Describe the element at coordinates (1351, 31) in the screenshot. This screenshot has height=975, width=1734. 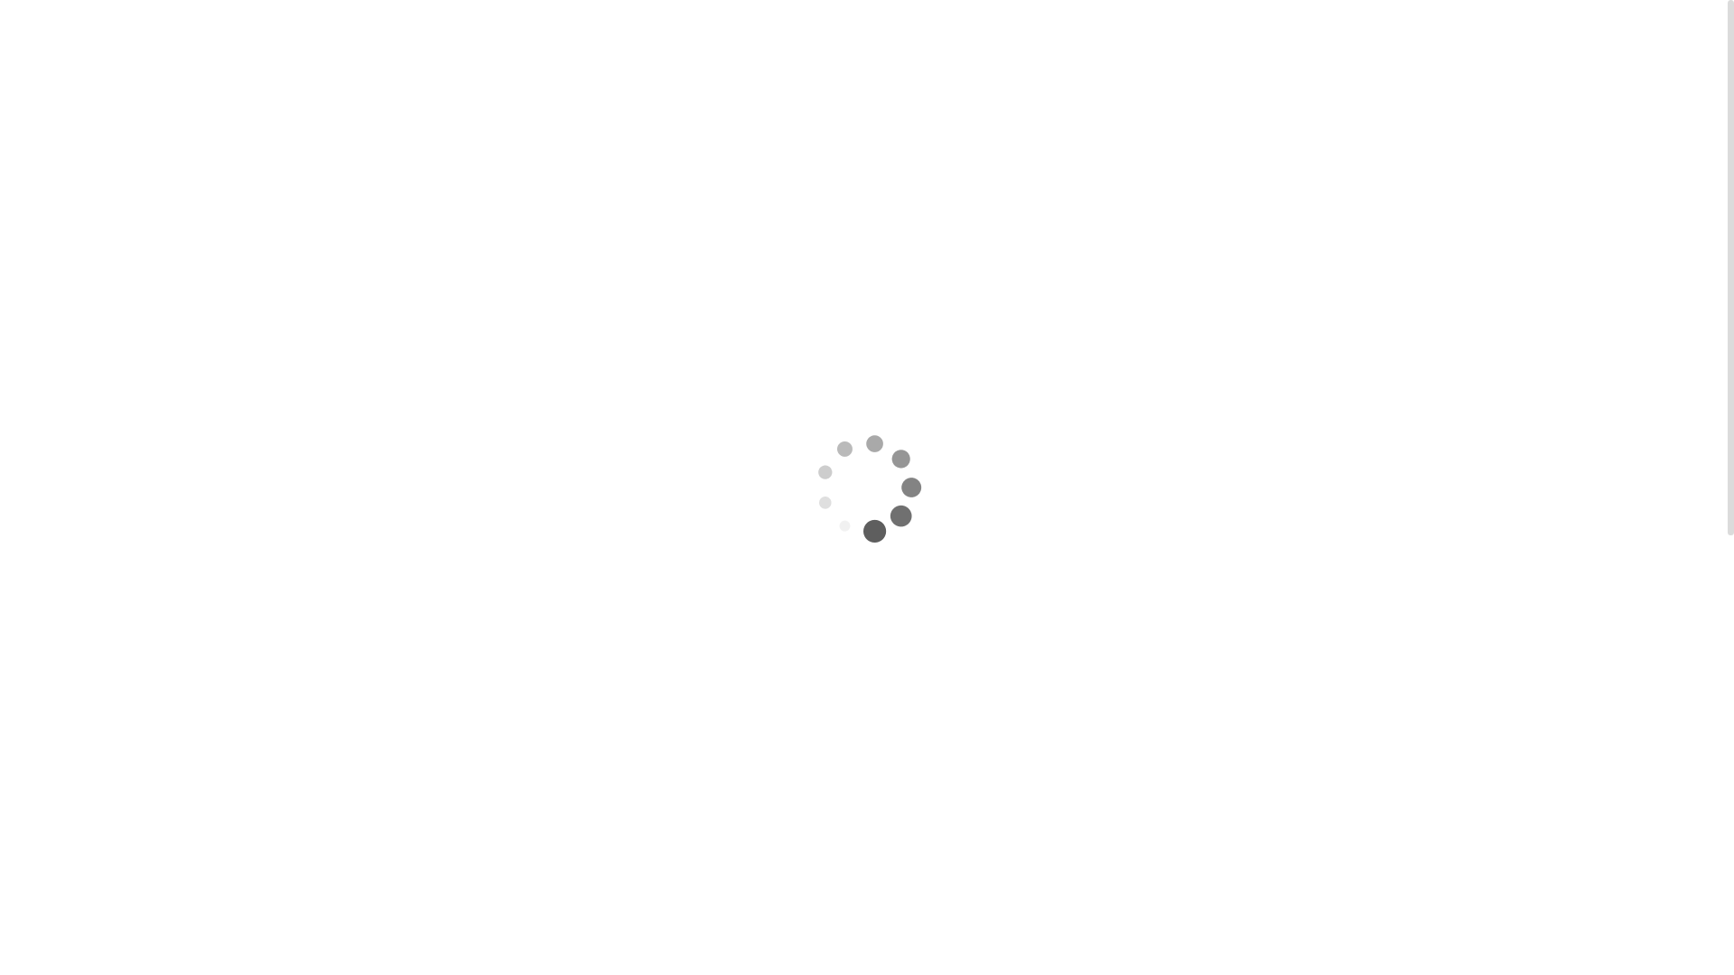
I see `AMATURE SWINGER ORGY` at that location.